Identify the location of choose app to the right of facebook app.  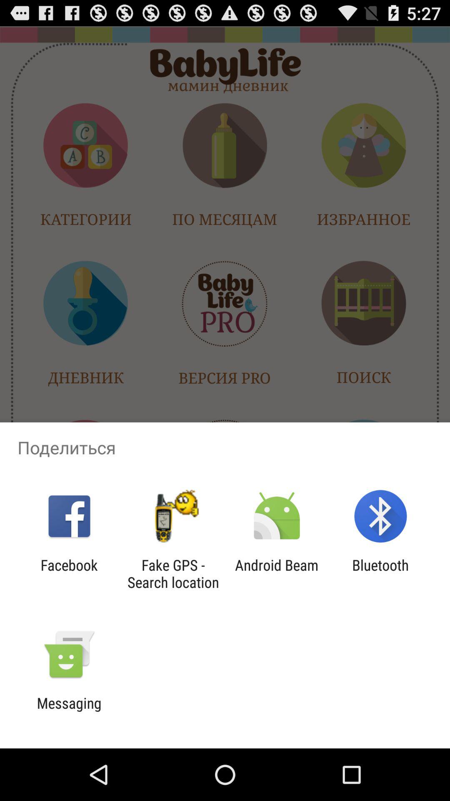
(173, 574).